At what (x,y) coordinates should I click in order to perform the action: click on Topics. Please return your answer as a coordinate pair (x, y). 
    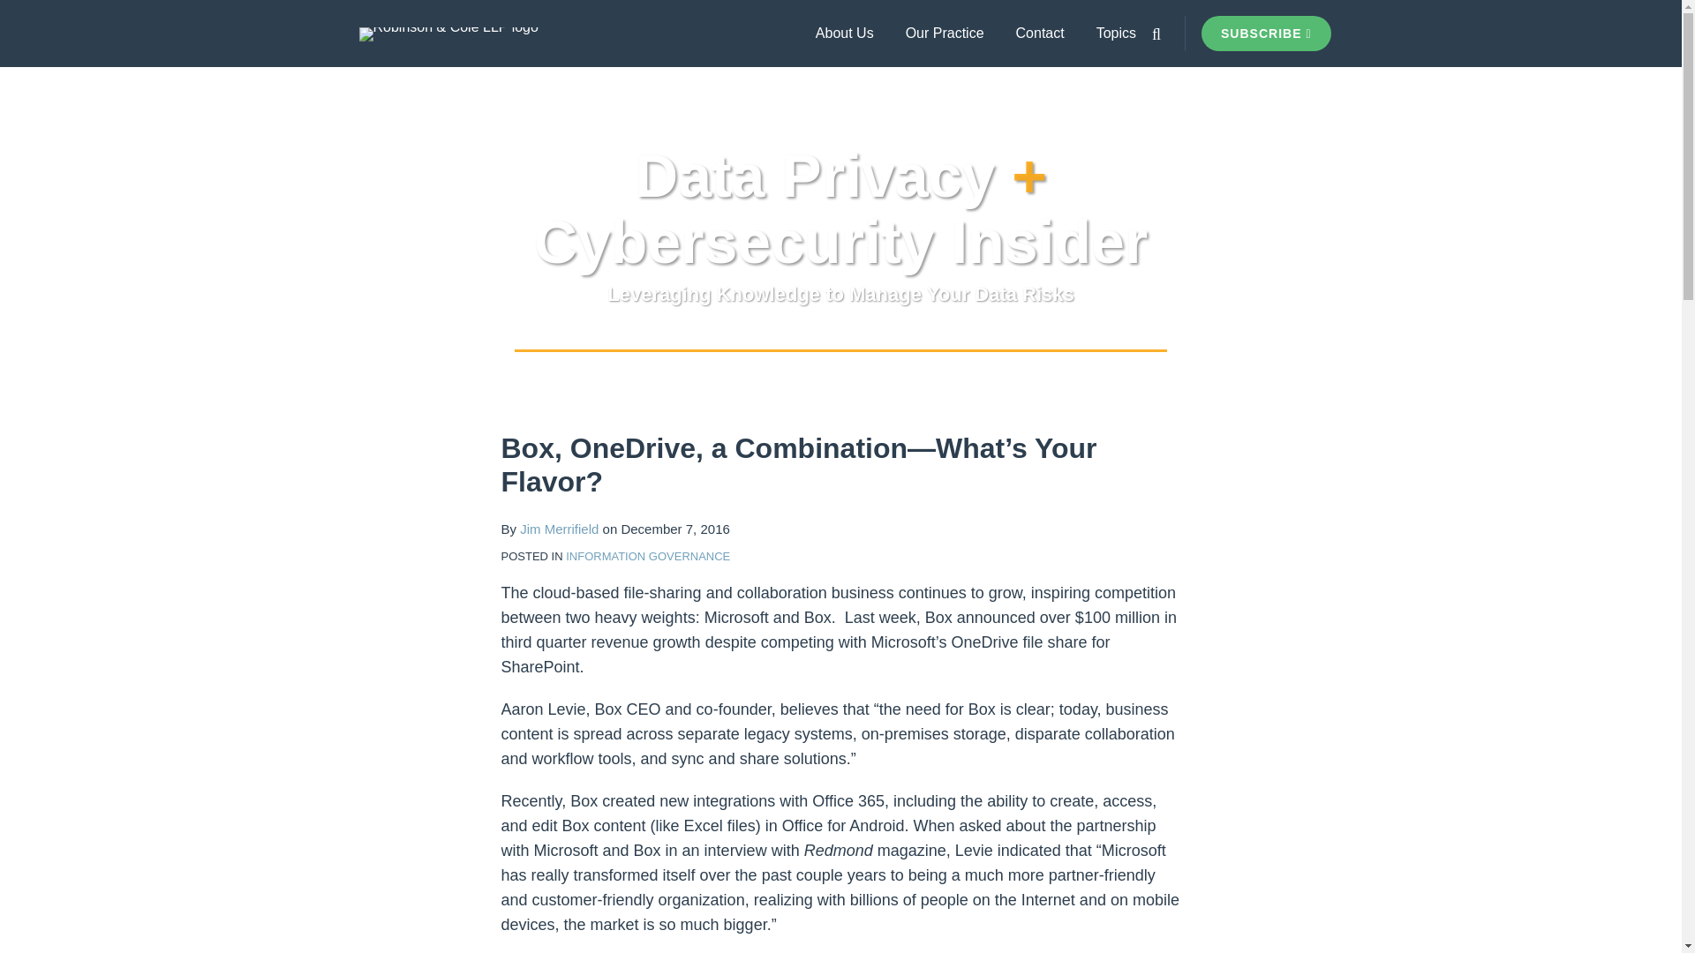
    Looking at the image, I should click on (1116, 33).